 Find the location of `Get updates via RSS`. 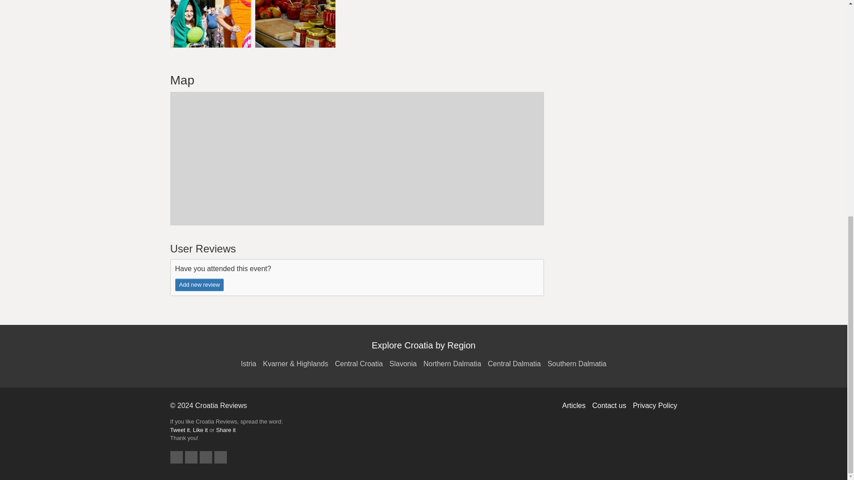

Get updates via RSS is located at coordinates (221, 457).